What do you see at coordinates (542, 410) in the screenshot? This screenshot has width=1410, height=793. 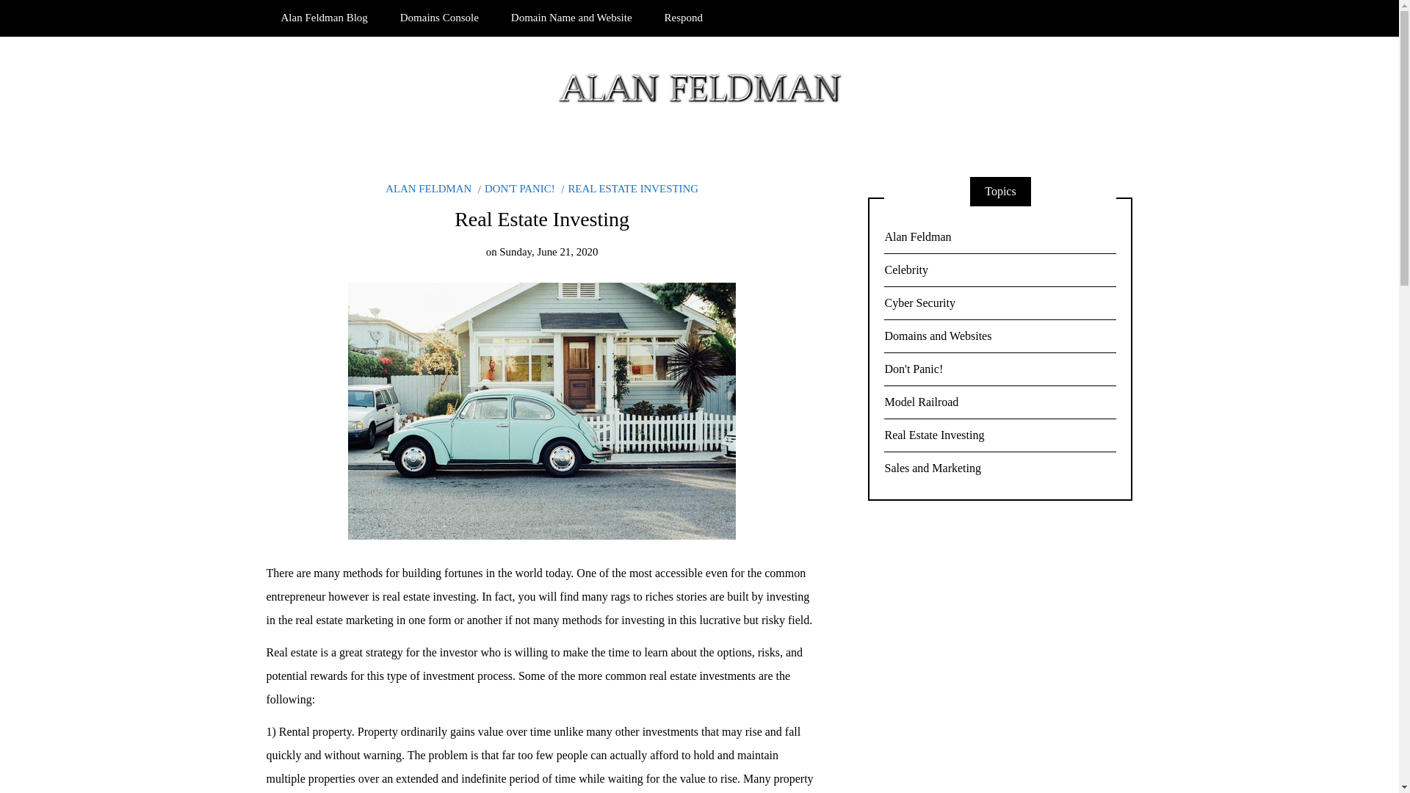 I see `Permalink to: "Real Estate Investing"` at bounding box center [542, 410].